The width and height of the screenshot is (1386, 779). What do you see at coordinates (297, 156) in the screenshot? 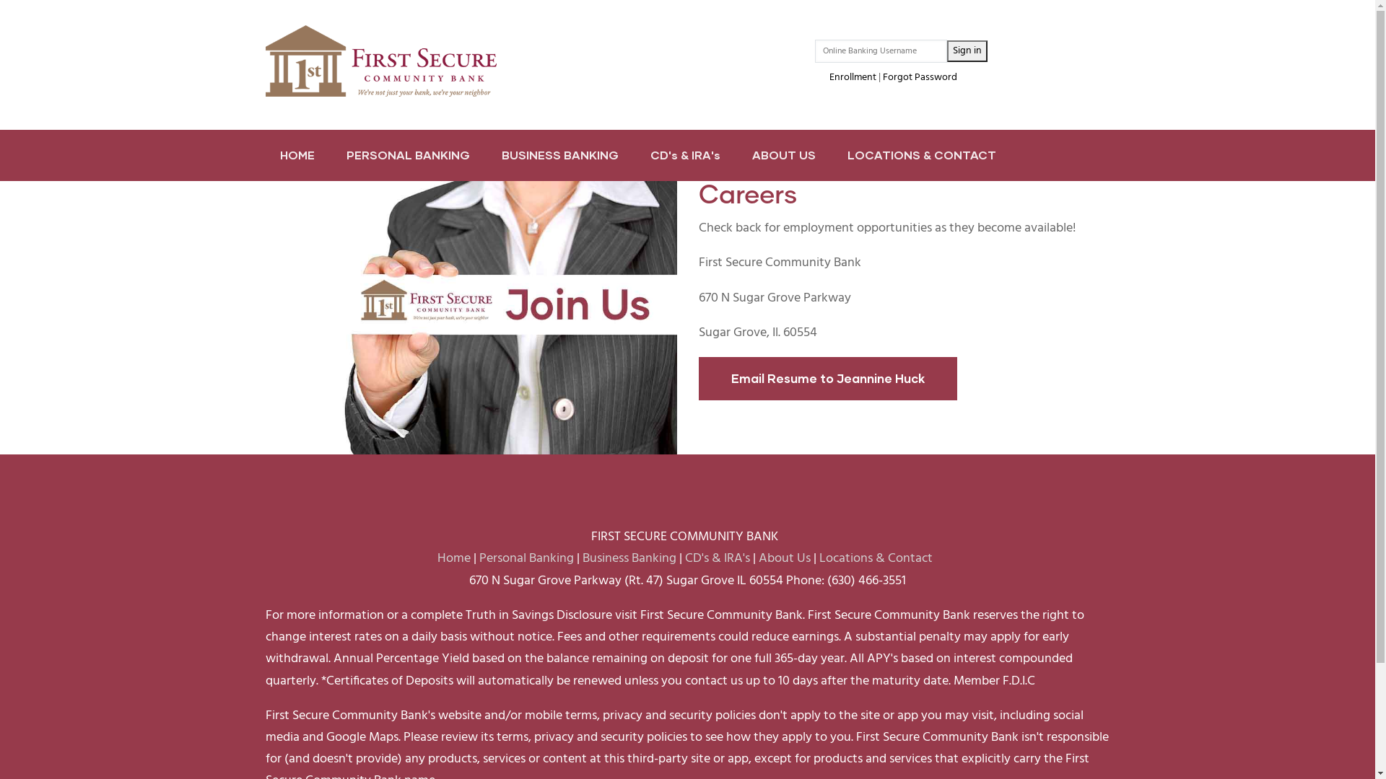
I see `HOME` at bounding box center [297, 156].